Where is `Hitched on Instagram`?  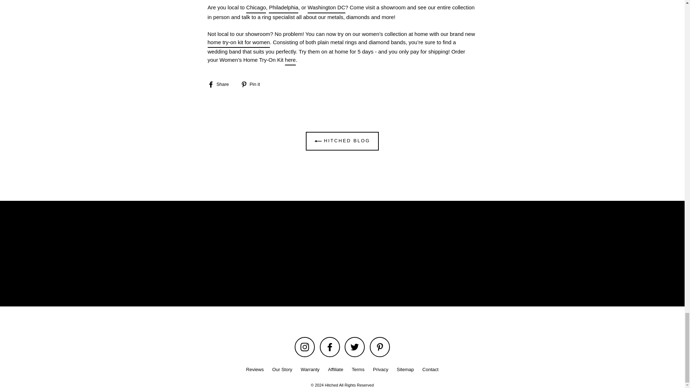
Hitched on Instagram is located at coordinates (304, 347).